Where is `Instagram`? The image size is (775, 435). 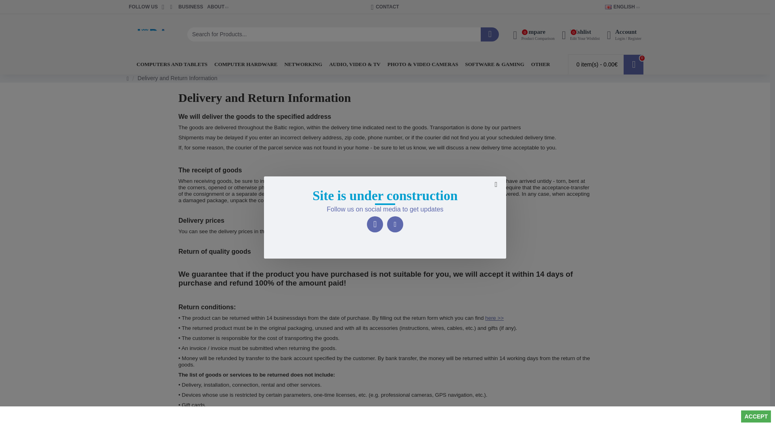
Instagram is located at coordinates (191, 7).